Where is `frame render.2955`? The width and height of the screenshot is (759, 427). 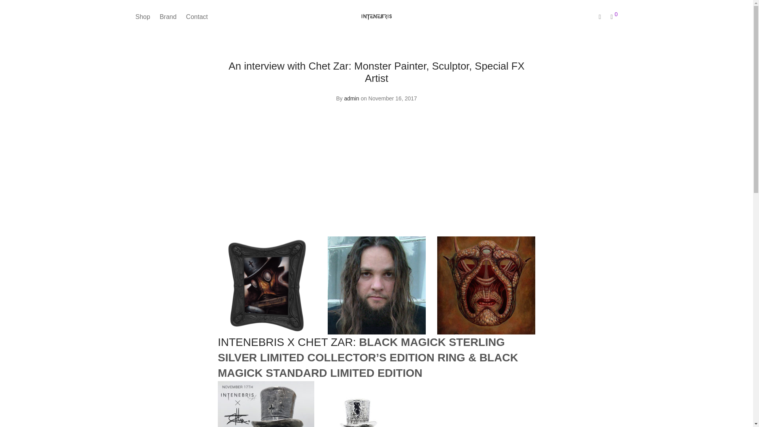
frame render.2955 is located at coordinates (266, 285).